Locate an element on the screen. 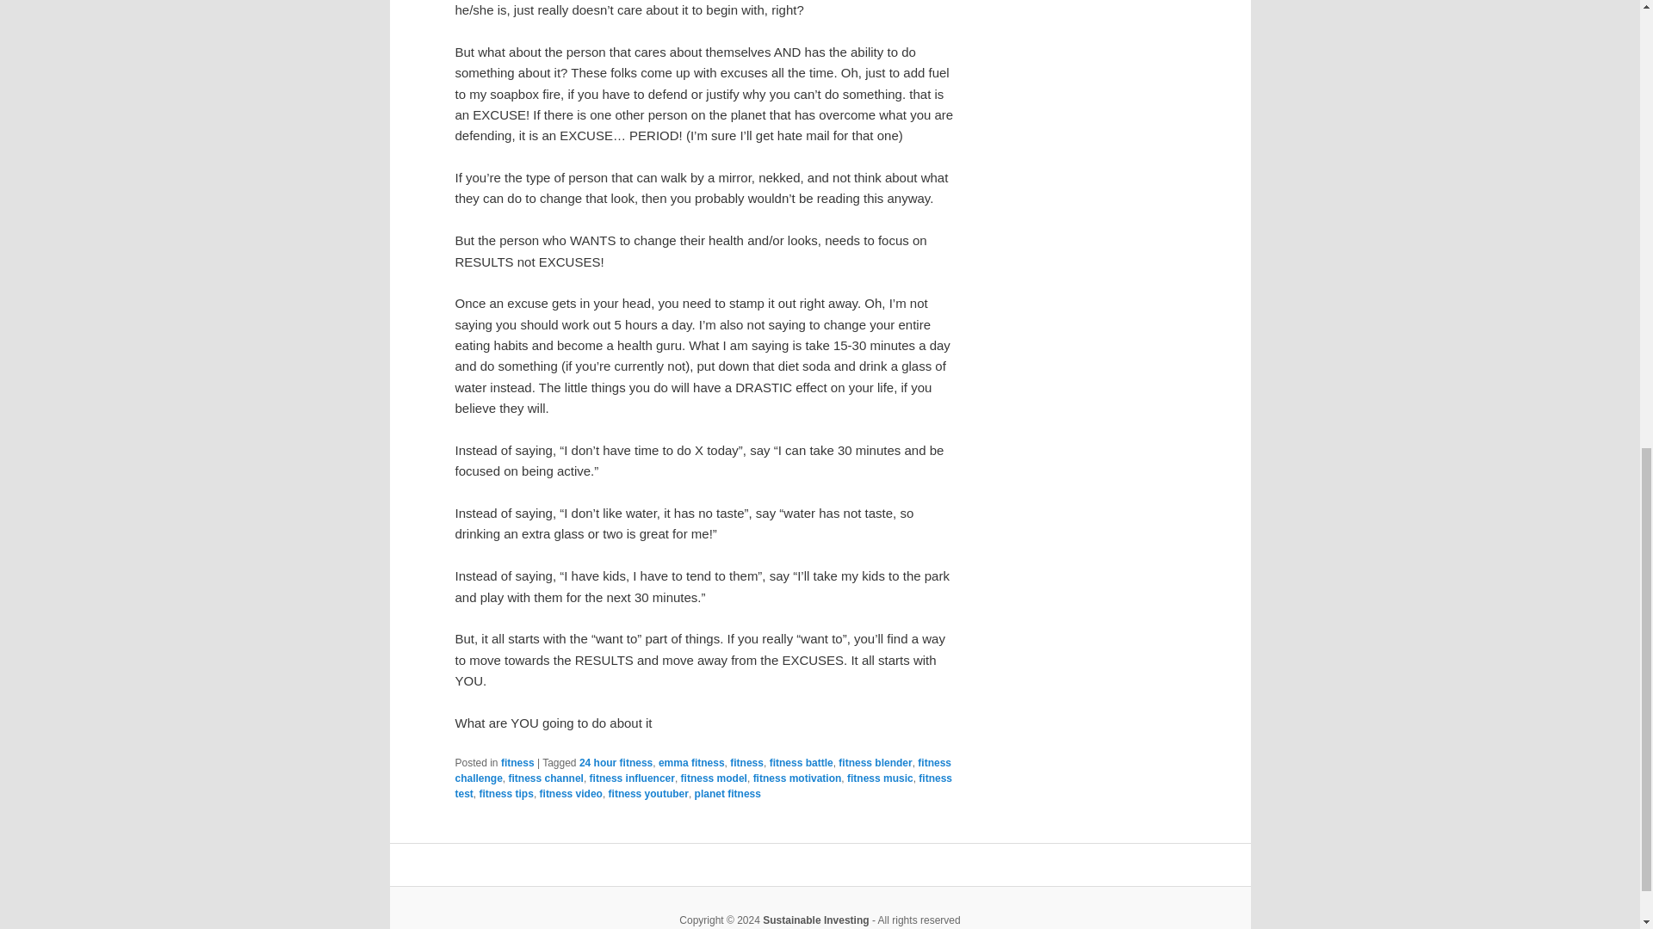 The width and height of the screenshot is (1653, 929). fitness motivation is located at coordinates (797, 778).